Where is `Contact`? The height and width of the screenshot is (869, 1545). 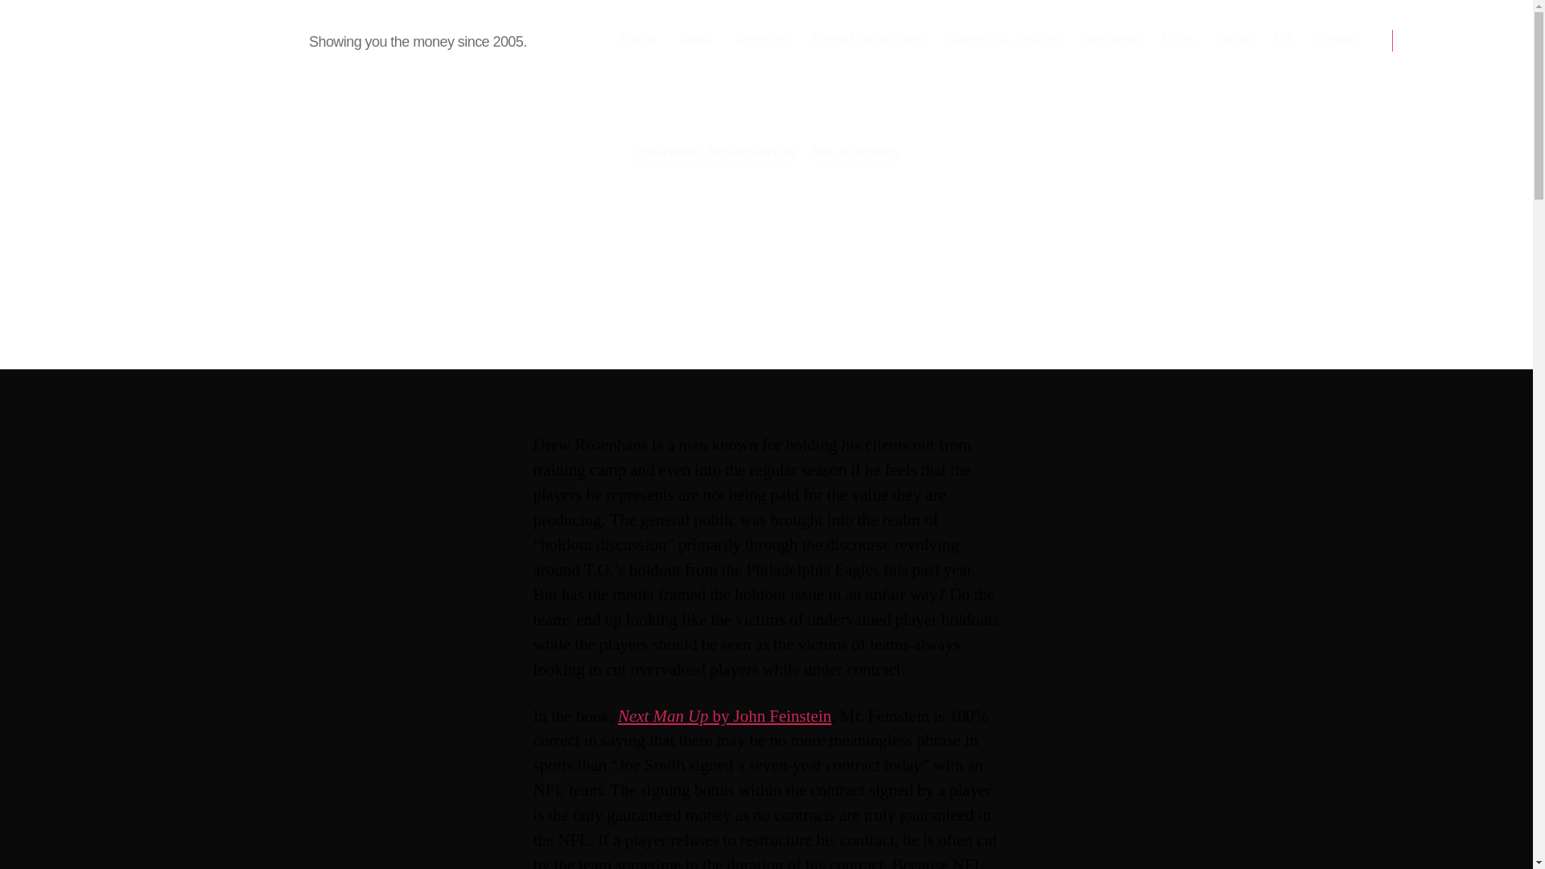
Contact is located at coordinates (1336, 39).